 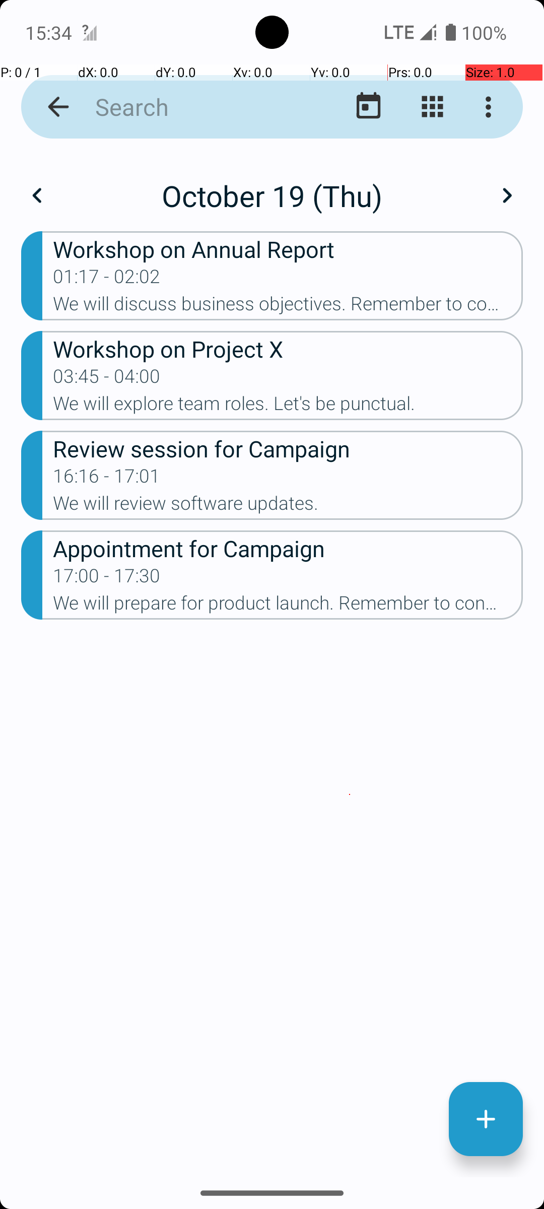 What do you see at coordinates (288, 349) in the screenshot?
I see `Workshop on Project X` at bounding box center [288, 349].